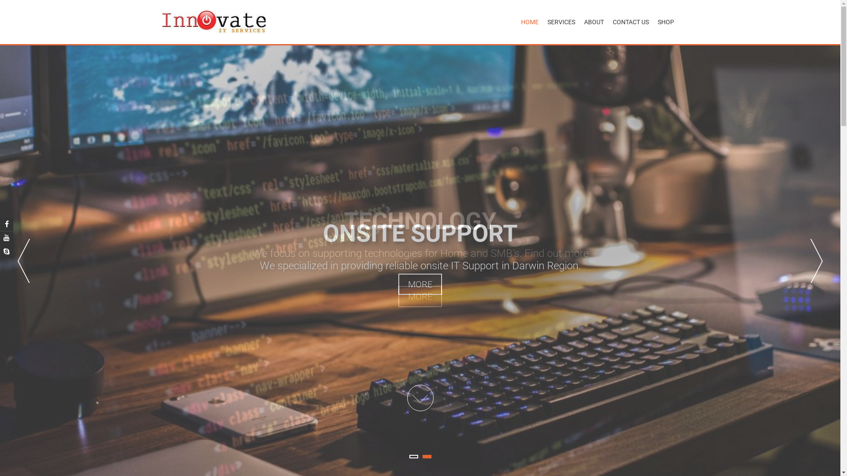 The width and height of the screenshot is (847, 476). Describe the element at coordinates (817, 261) in the screenshot. I see `Next` at that location.